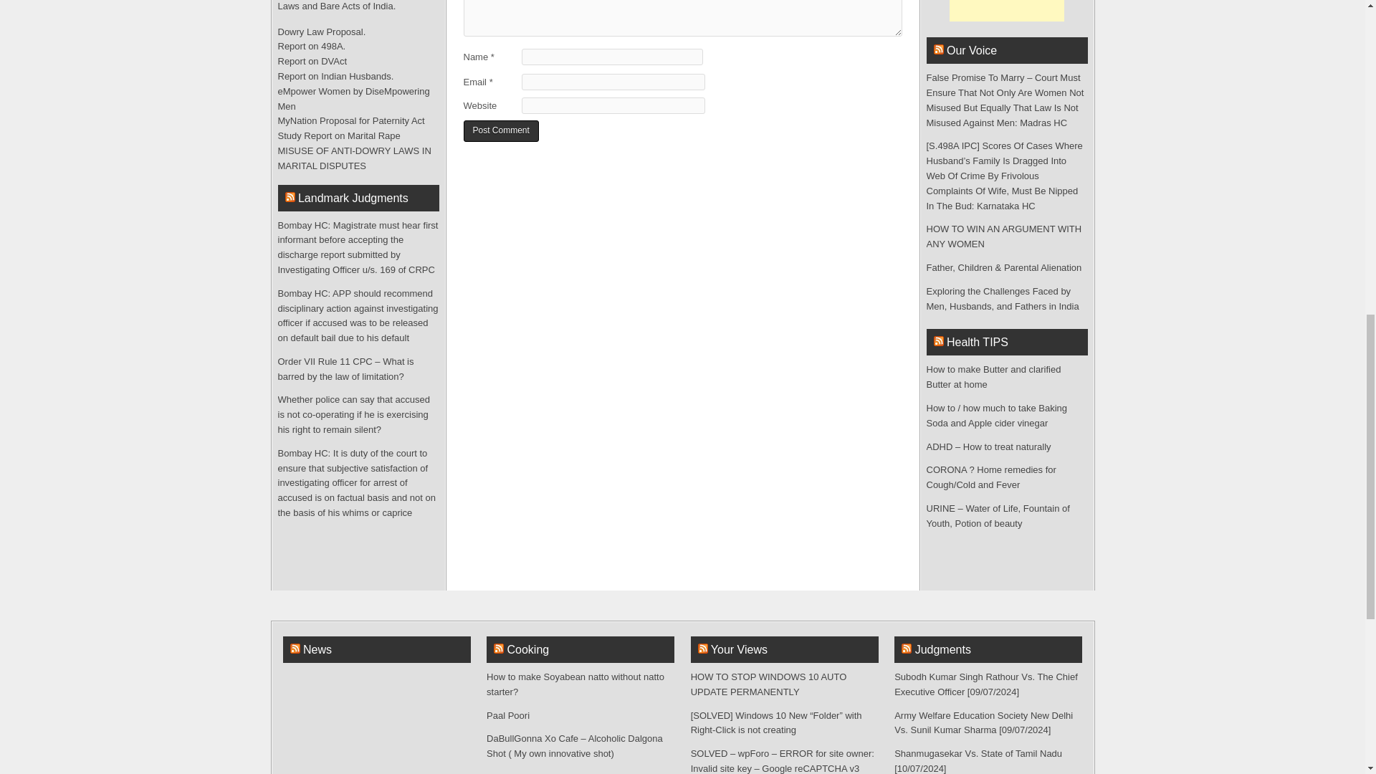 Image resolution: width=1376 pixels, height=774 pixels. What do you see at coordinates (500, 131) in the screenshot?
I see `Post Comment` at bounding box center [500, 131].